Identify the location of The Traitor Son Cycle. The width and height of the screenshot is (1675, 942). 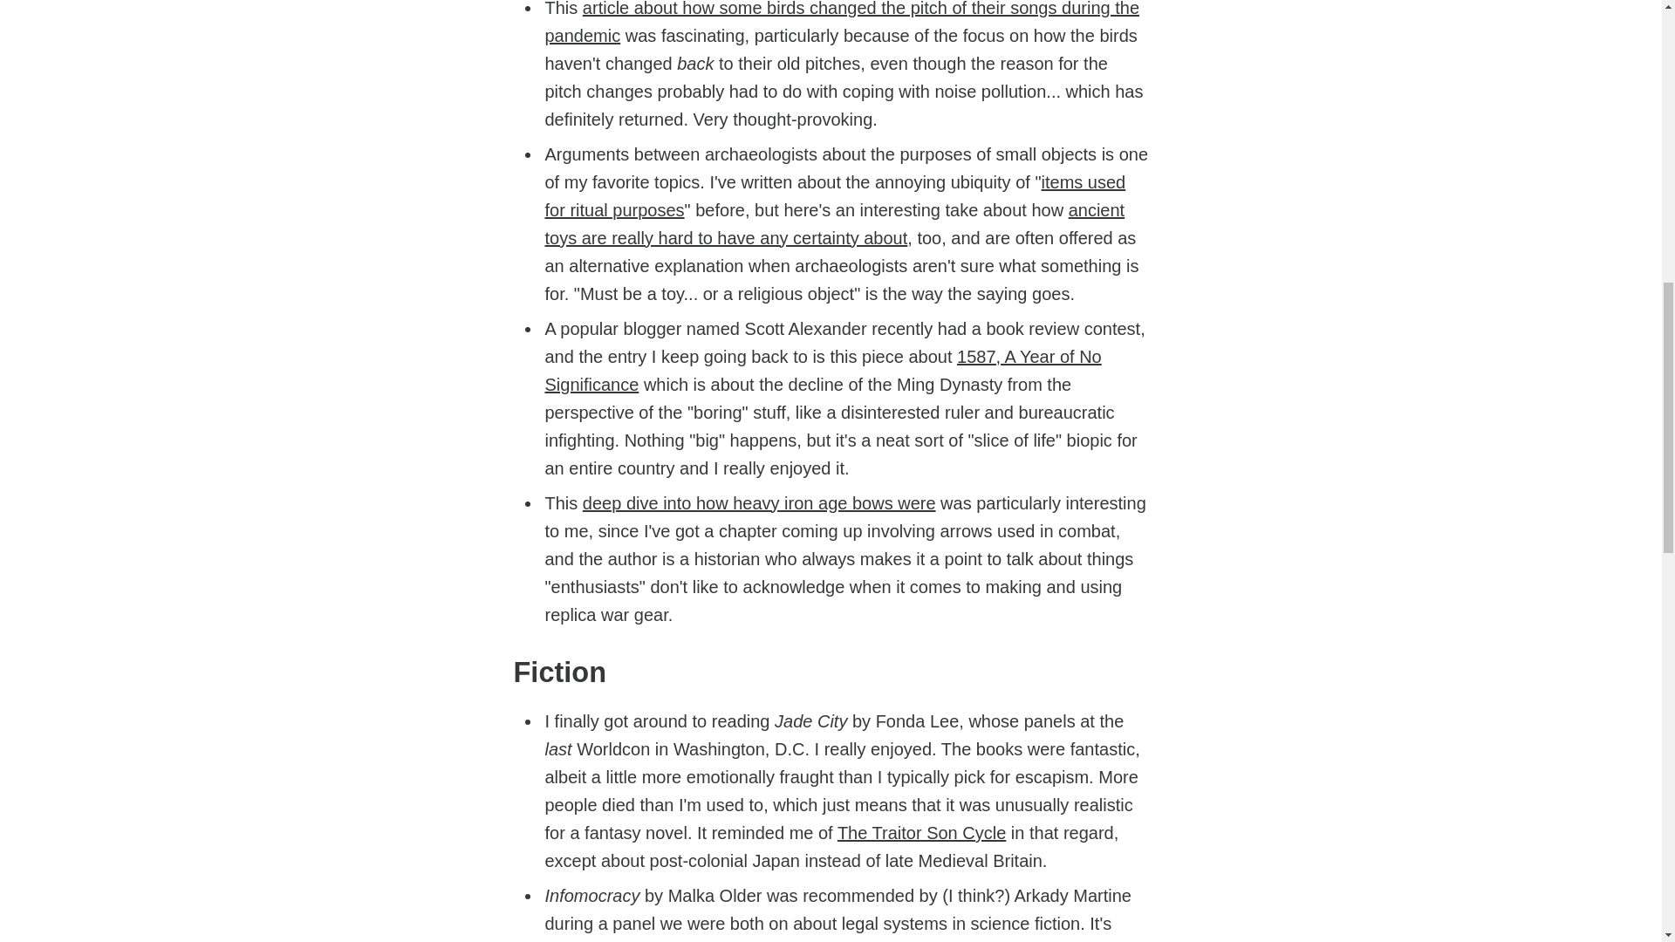
(921, 832).